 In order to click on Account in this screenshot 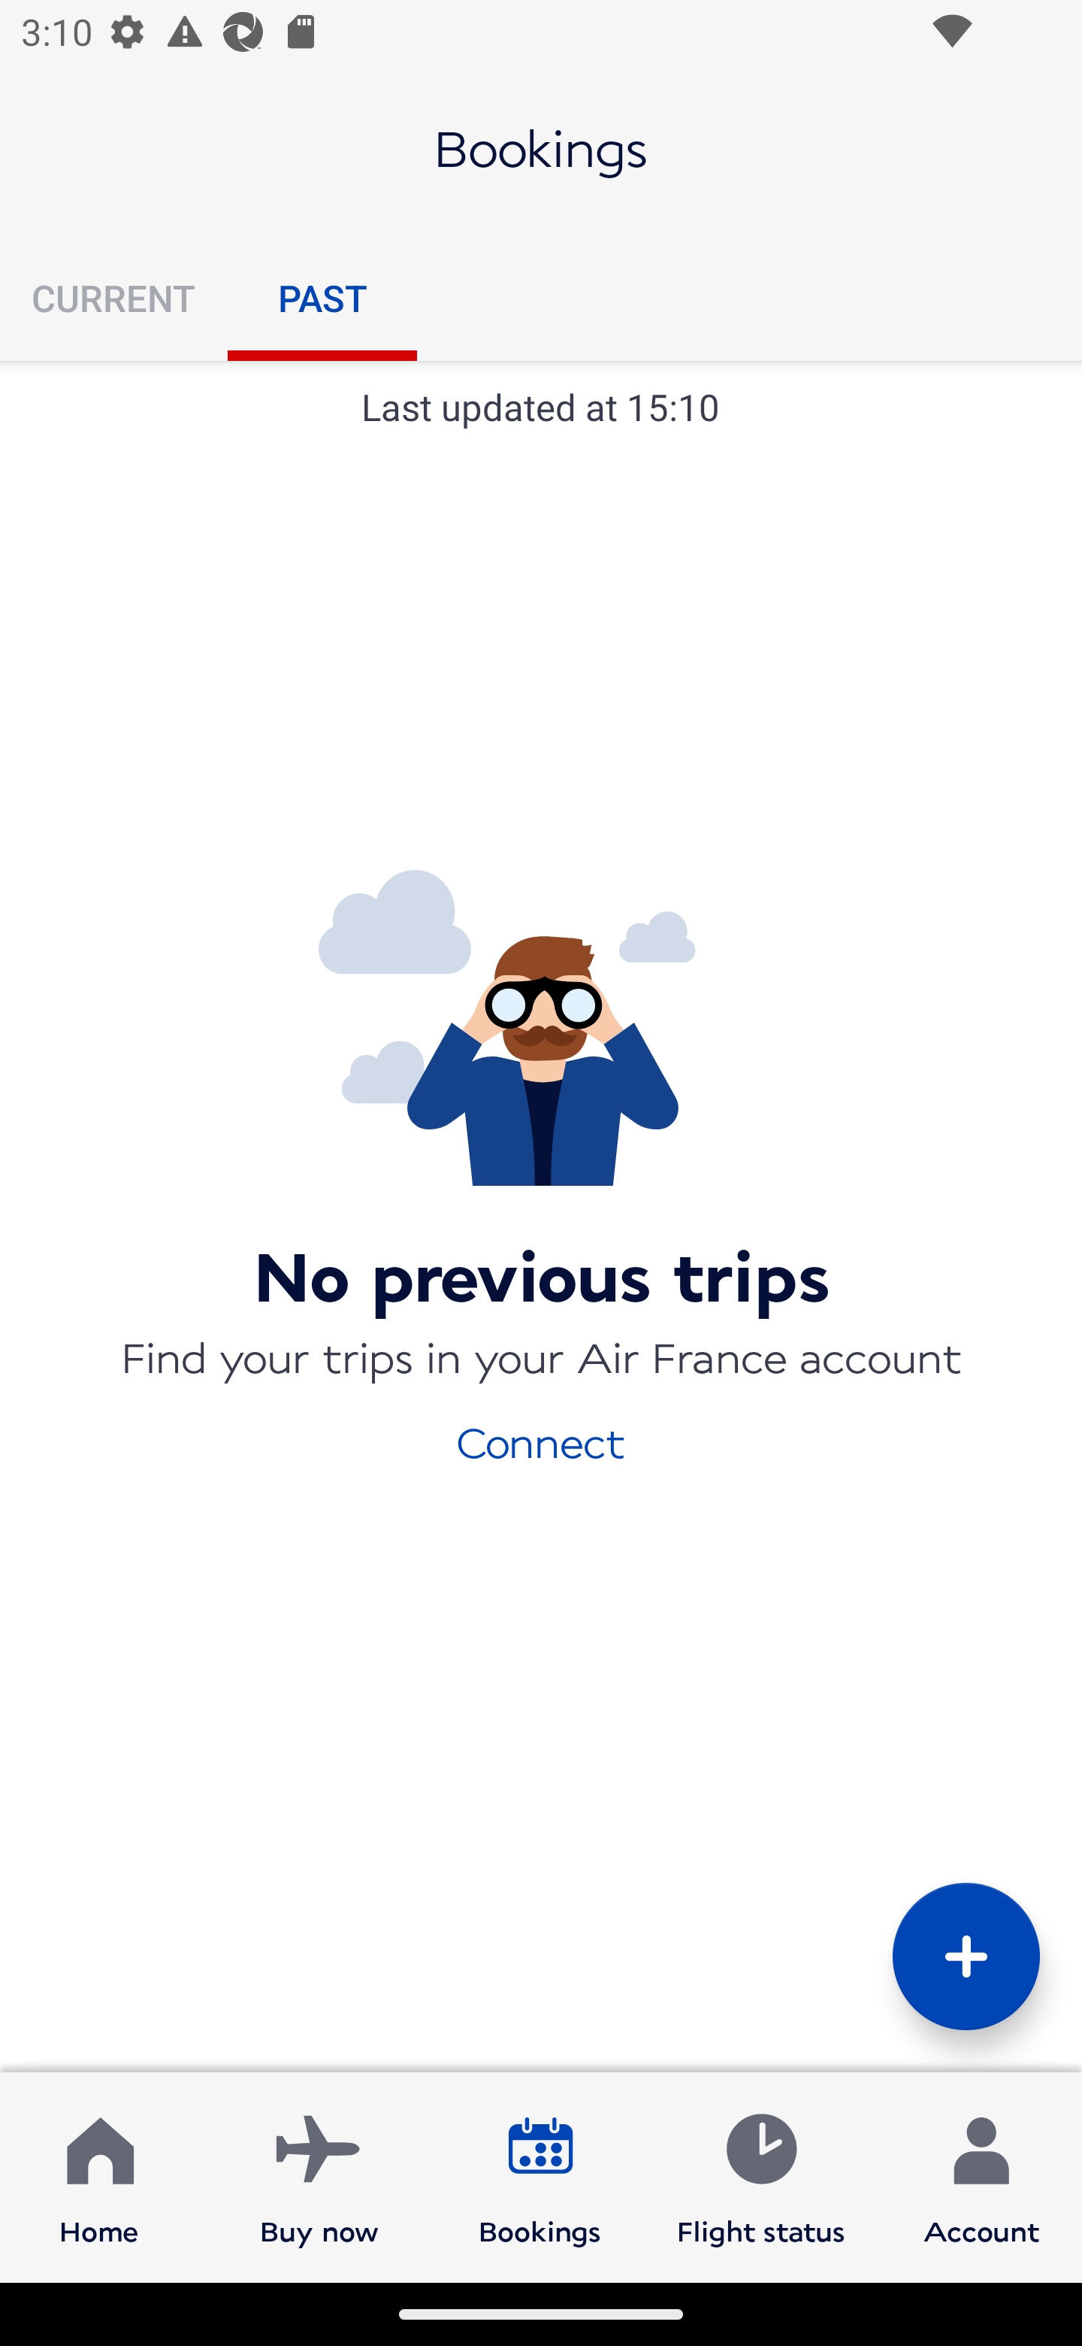, I will do `click(981, 2176)`.